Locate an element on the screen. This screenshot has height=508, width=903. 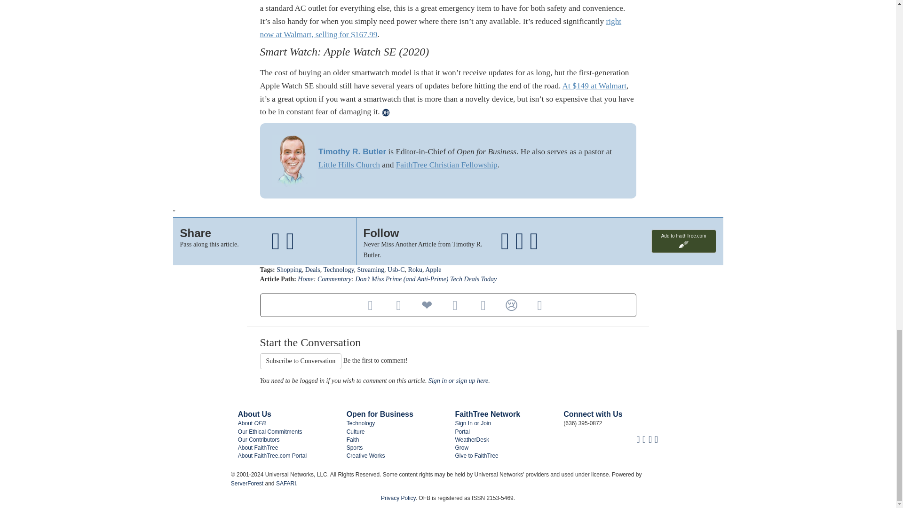
Usb-C is located at coordinates (396, 270).